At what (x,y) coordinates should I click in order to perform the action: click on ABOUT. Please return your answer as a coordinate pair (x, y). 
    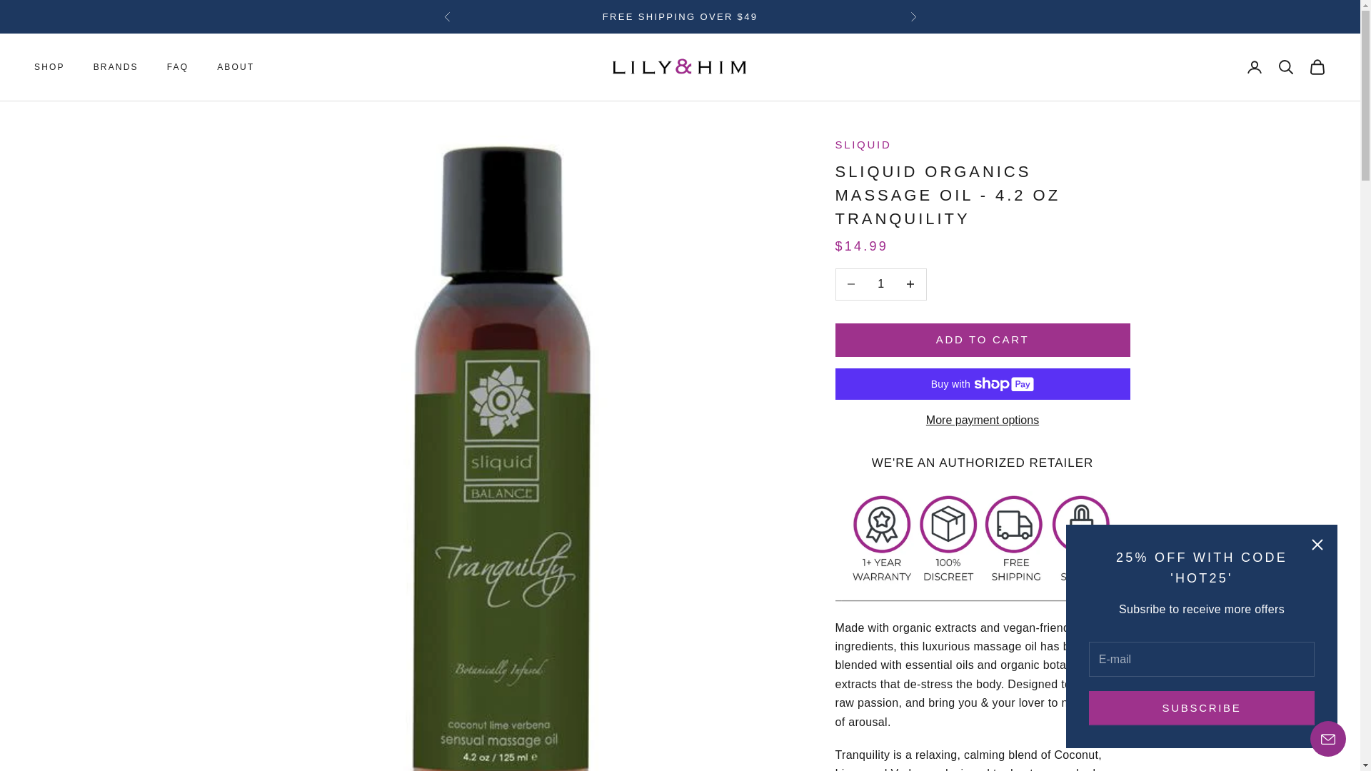
    Looking at the image, I should click on (235, 67).